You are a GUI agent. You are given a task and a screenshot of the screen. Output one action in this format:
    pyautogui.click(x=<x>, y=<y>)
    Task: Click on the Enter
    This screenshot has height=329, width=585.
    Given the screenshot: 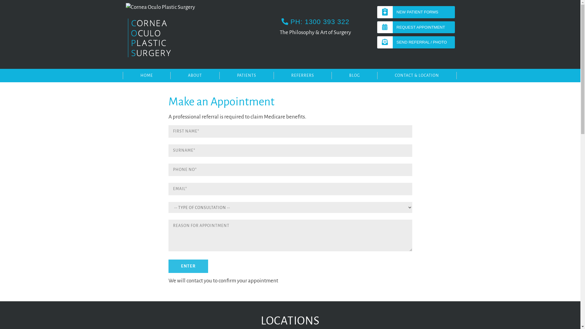 What is the action you would take?
    pyautogui.click(x=188, y=266)
    